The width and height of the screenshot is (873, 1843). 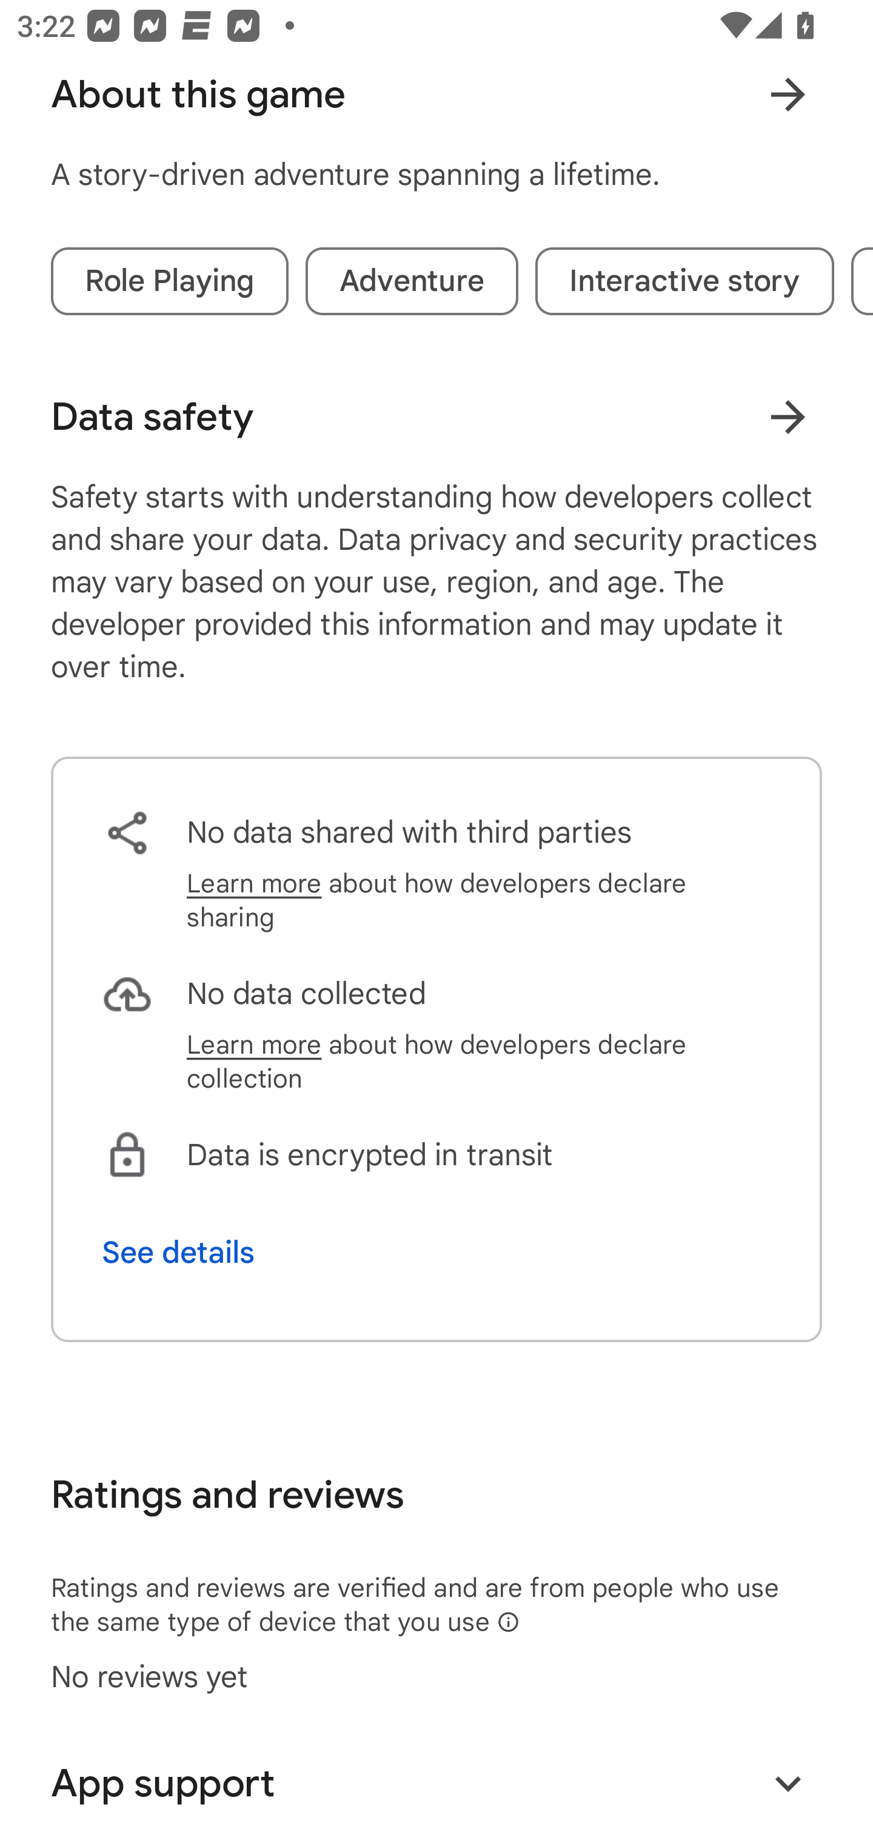 I want to click on Expand, so click(x=788, y=1782).